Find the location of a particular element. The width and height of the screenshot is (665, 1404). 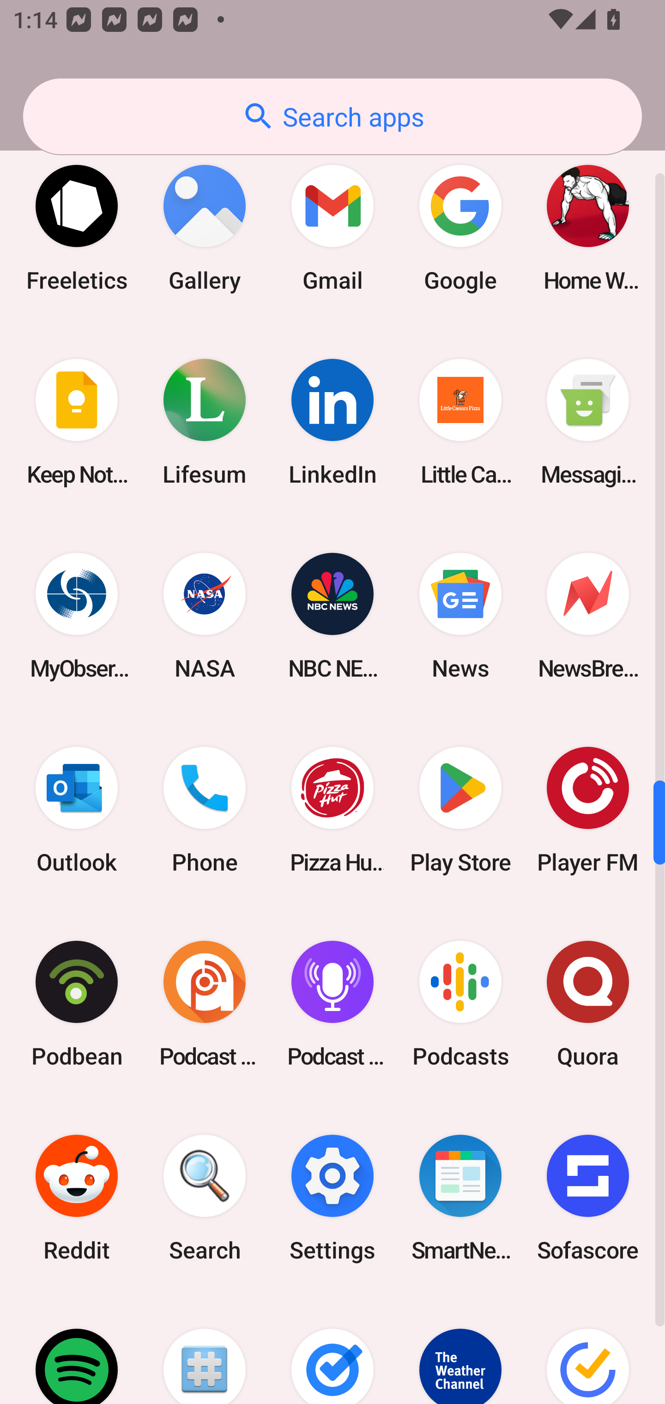

Pizza Hut HK & Macau is located at coordinates (332, 810).